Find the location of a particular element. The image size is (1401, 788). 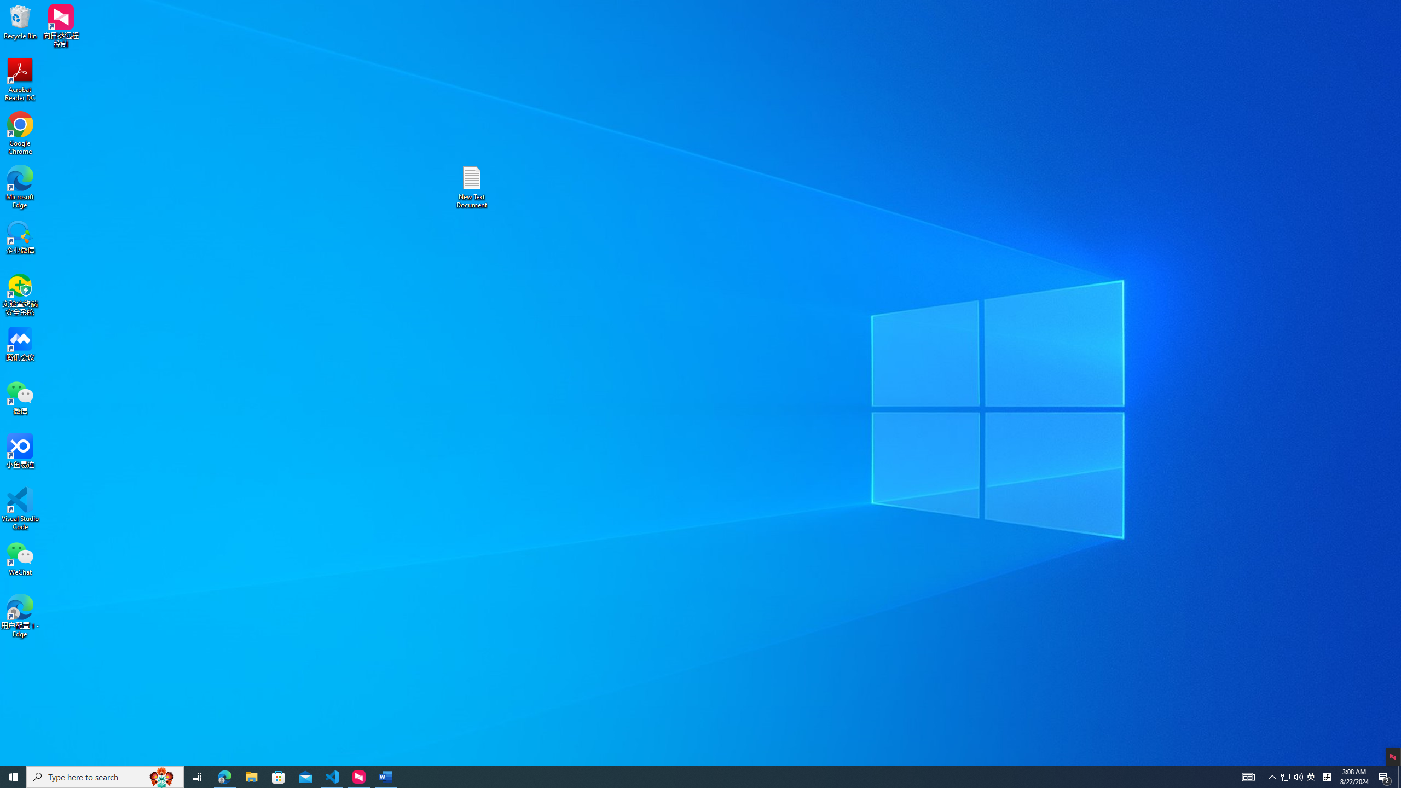

Notification Chevron is located at coordinates (1273, 777).